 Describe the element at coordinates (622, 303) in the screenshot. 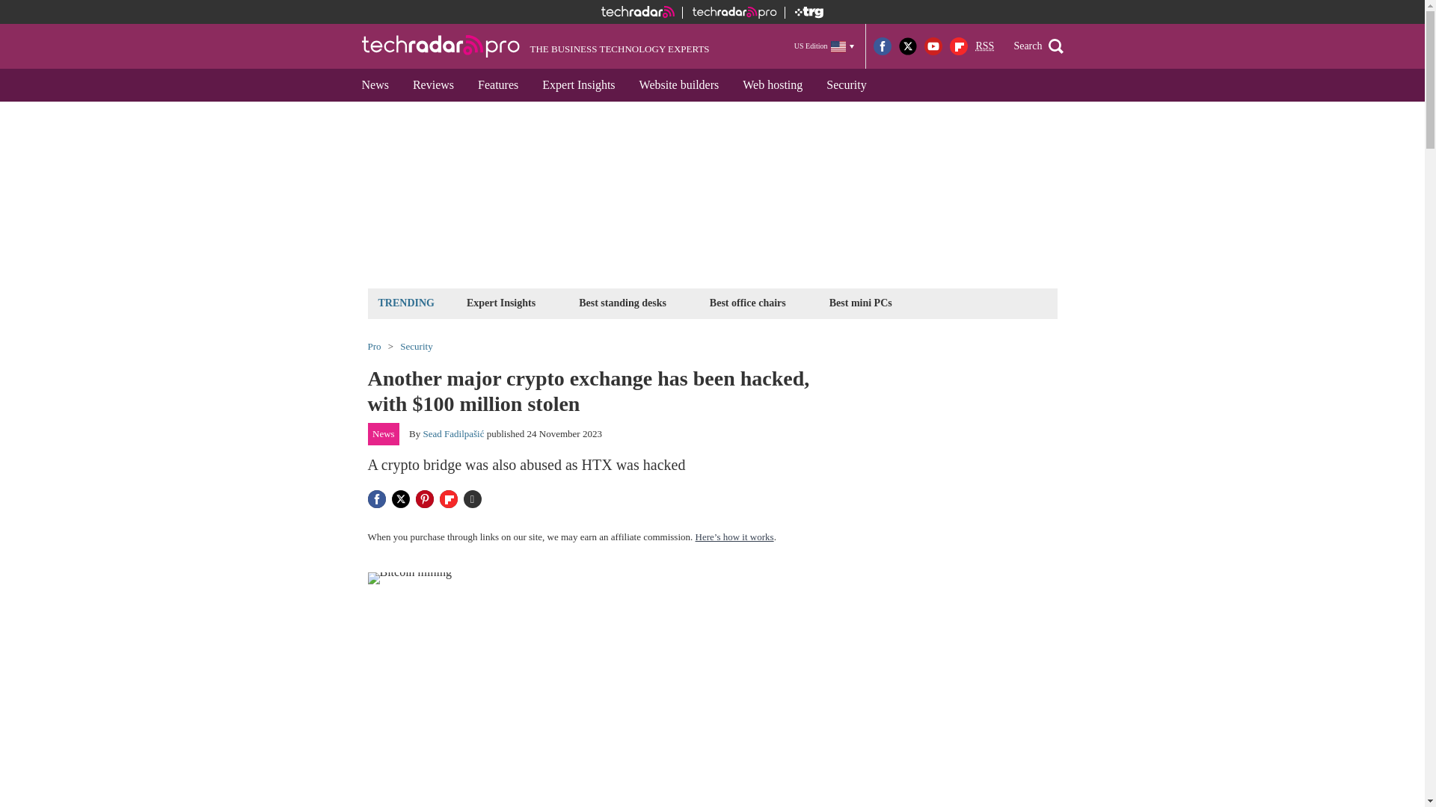

I see `Best standing desks` at that location.